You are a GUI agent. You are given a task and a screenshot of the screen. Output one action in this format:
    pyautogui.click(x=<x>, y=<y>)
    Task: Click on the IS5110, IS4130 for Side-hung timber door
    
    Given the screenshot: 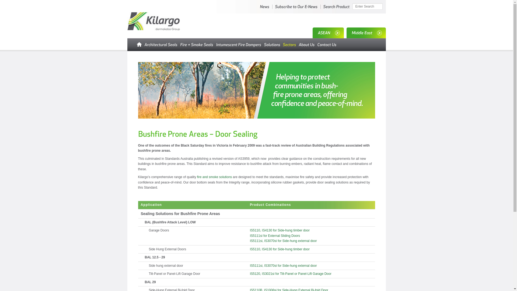 What is the action you would take?
    pyautogui.click(x=280, y=249)
    